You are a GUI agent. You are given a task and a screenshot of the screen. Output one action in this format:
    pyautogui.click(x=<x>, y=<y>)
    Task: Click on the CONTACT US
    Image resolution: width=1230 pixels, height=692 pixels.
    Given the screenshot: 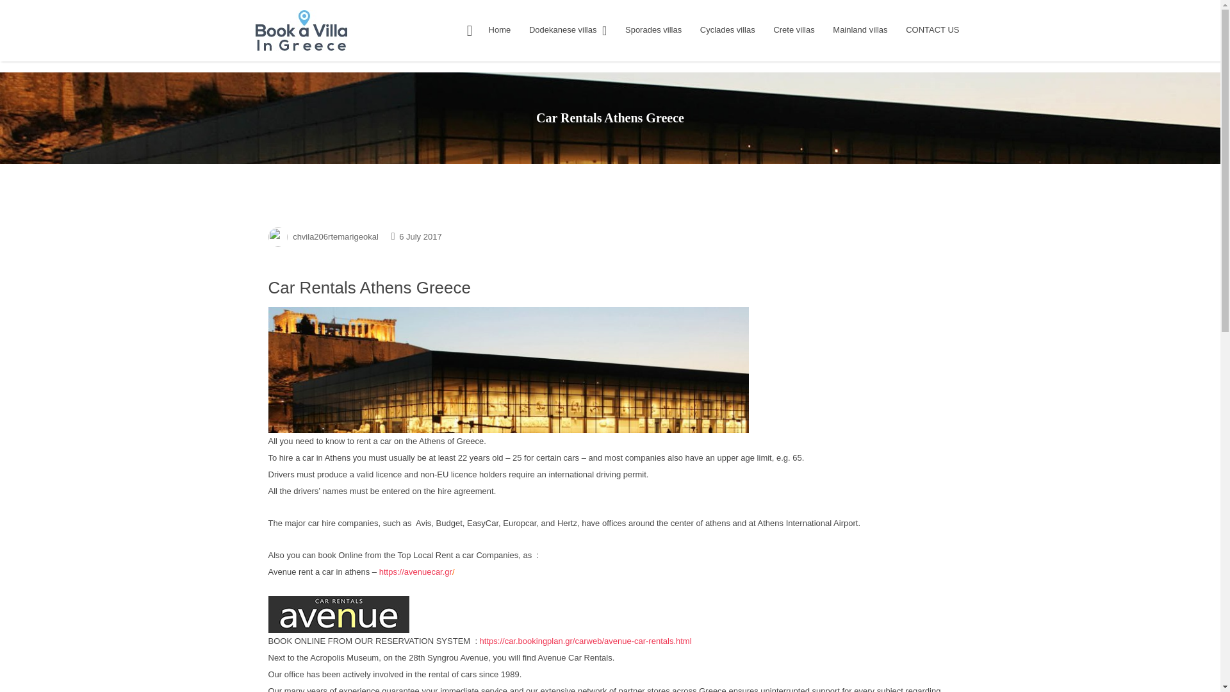 What is the action you would take?
    pyautogui.click(x=932, y=29)
    